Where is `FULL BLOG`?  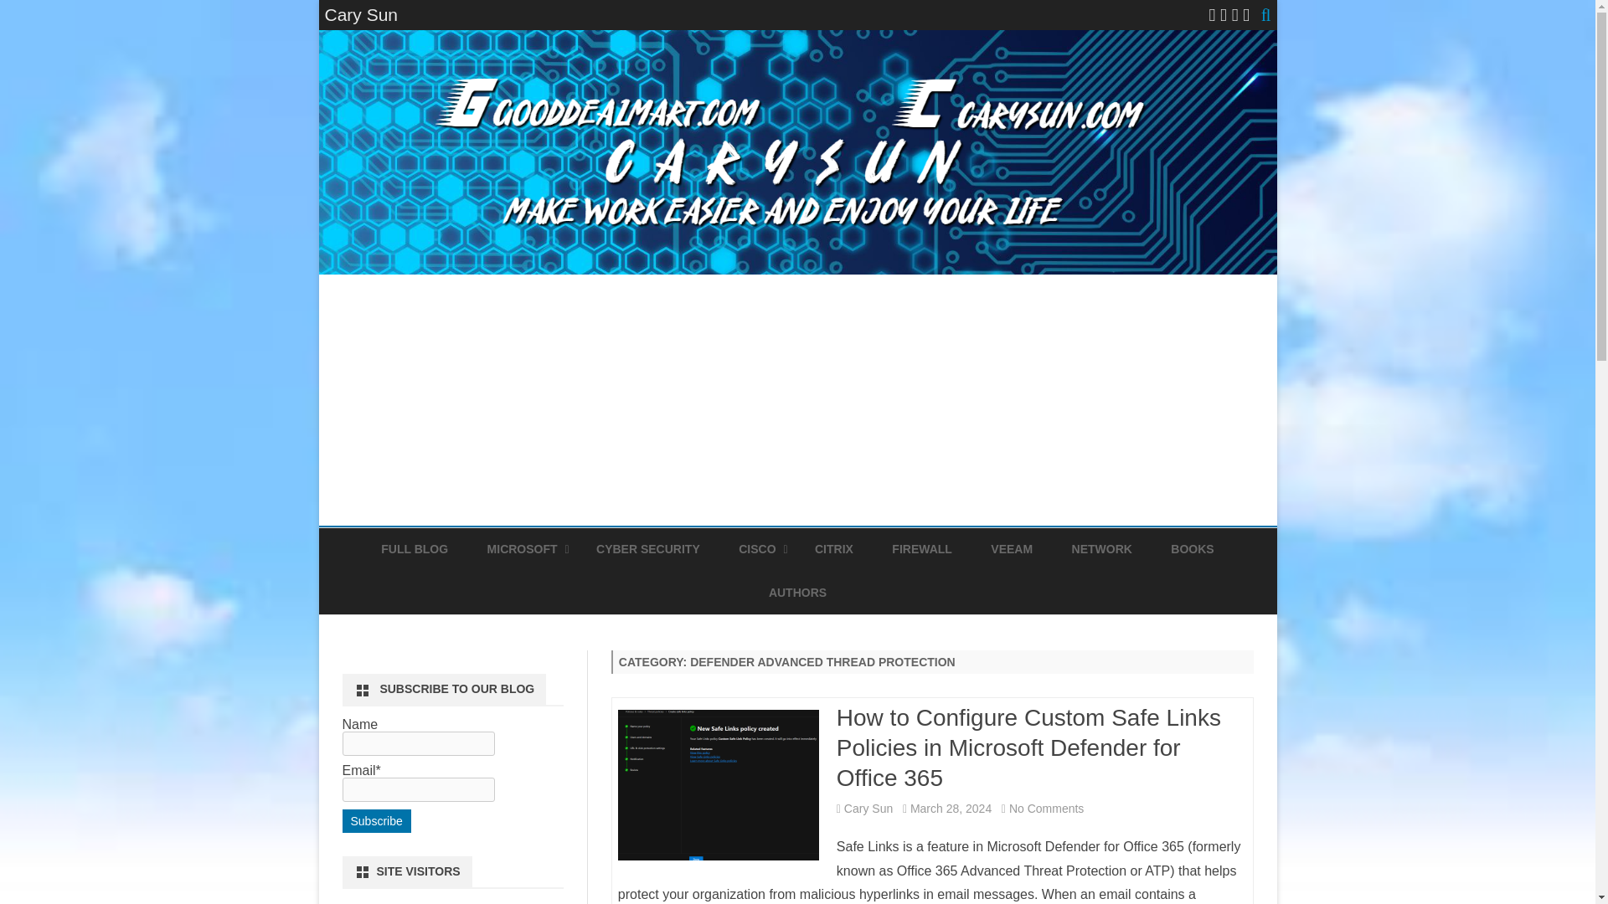
FULL BLOG is located at coordinates (415, 549).